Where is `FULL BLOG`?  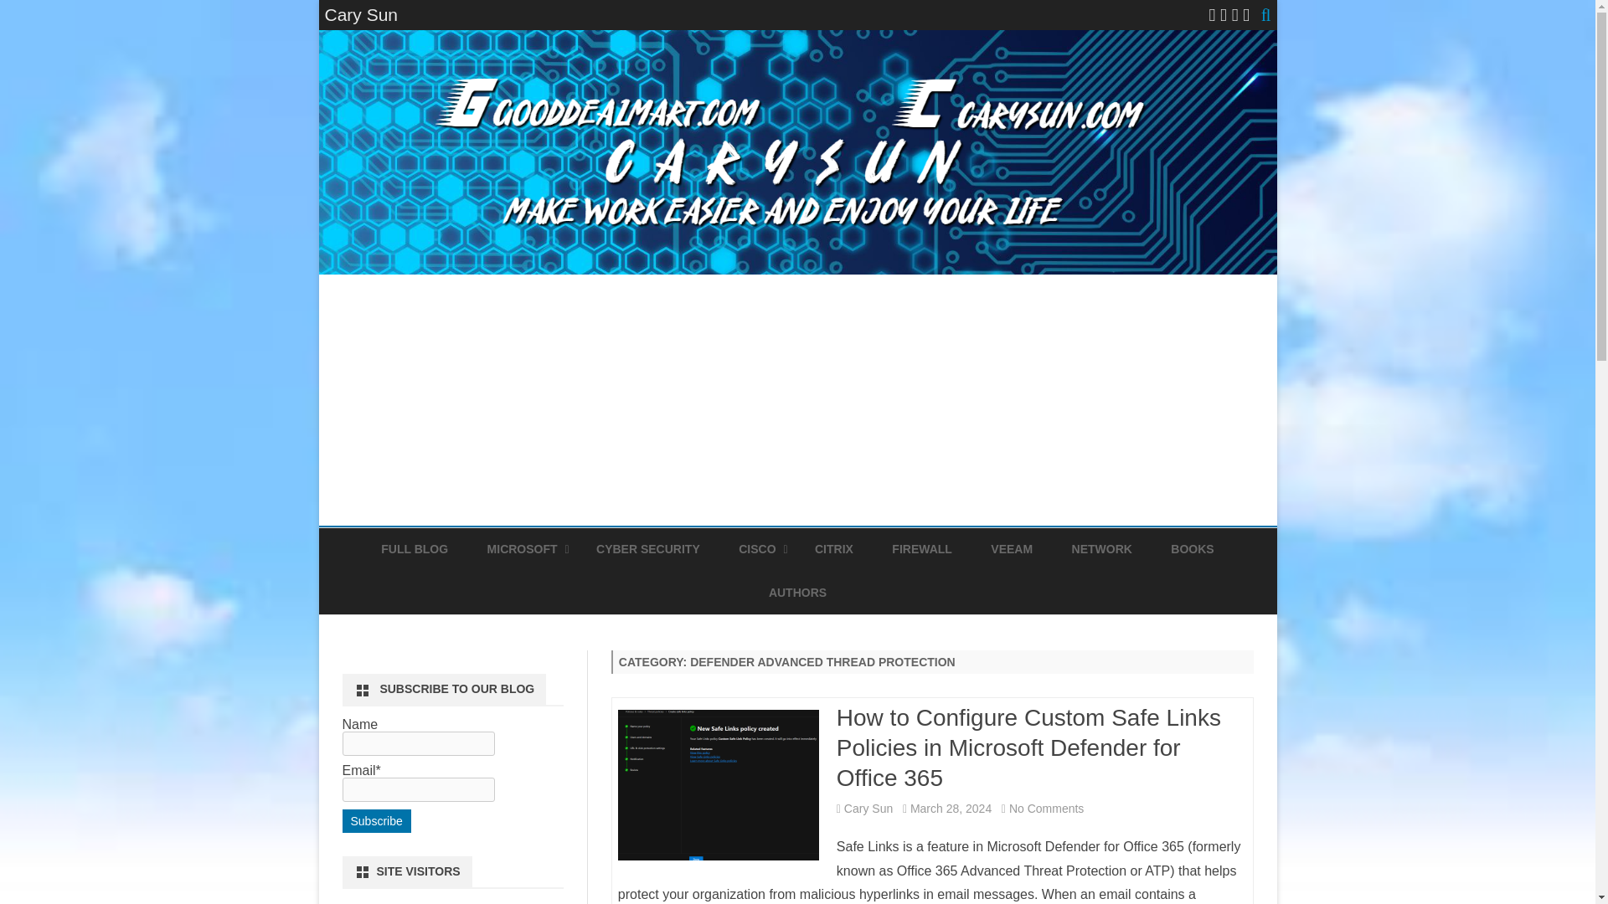
FULL BLOG is located at coordinates (415, 549).